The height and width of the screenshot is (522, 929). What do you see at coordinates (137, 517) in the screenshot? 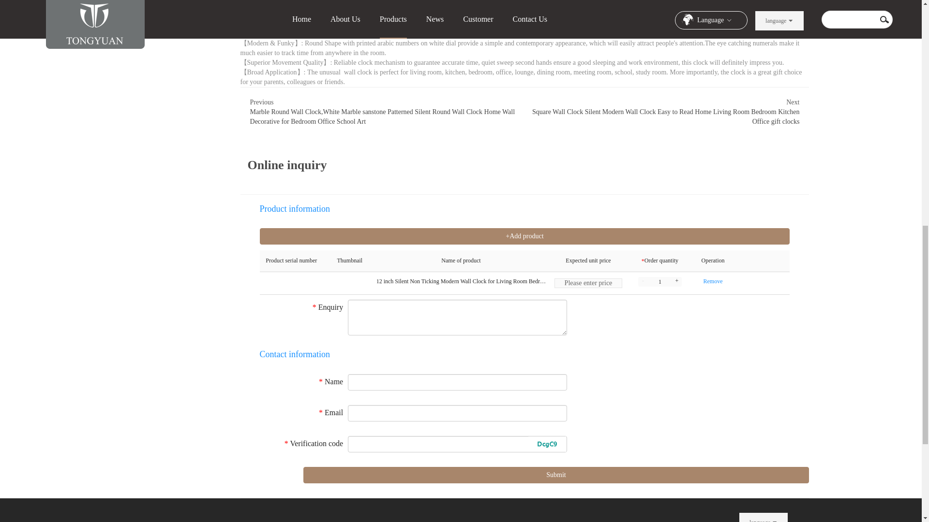
I see `Tongyuan` at bounding box center [137, 517].